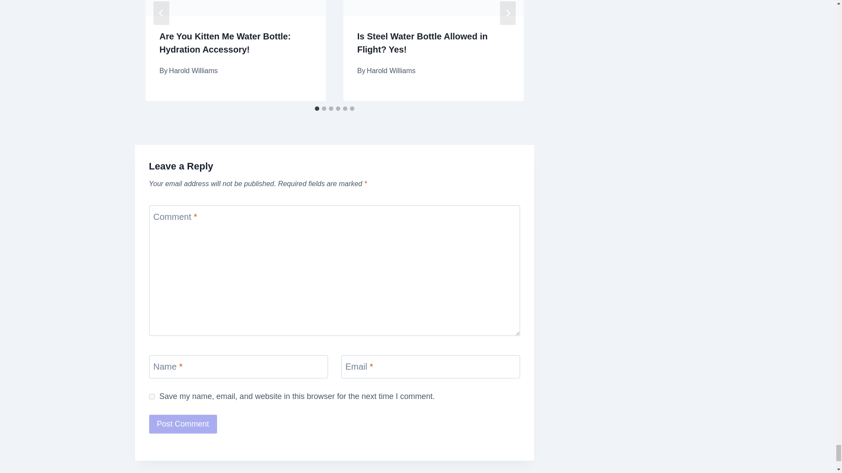 This screenshot has height=473, width=842. I want to click on Post Comment, so click(183, 424).